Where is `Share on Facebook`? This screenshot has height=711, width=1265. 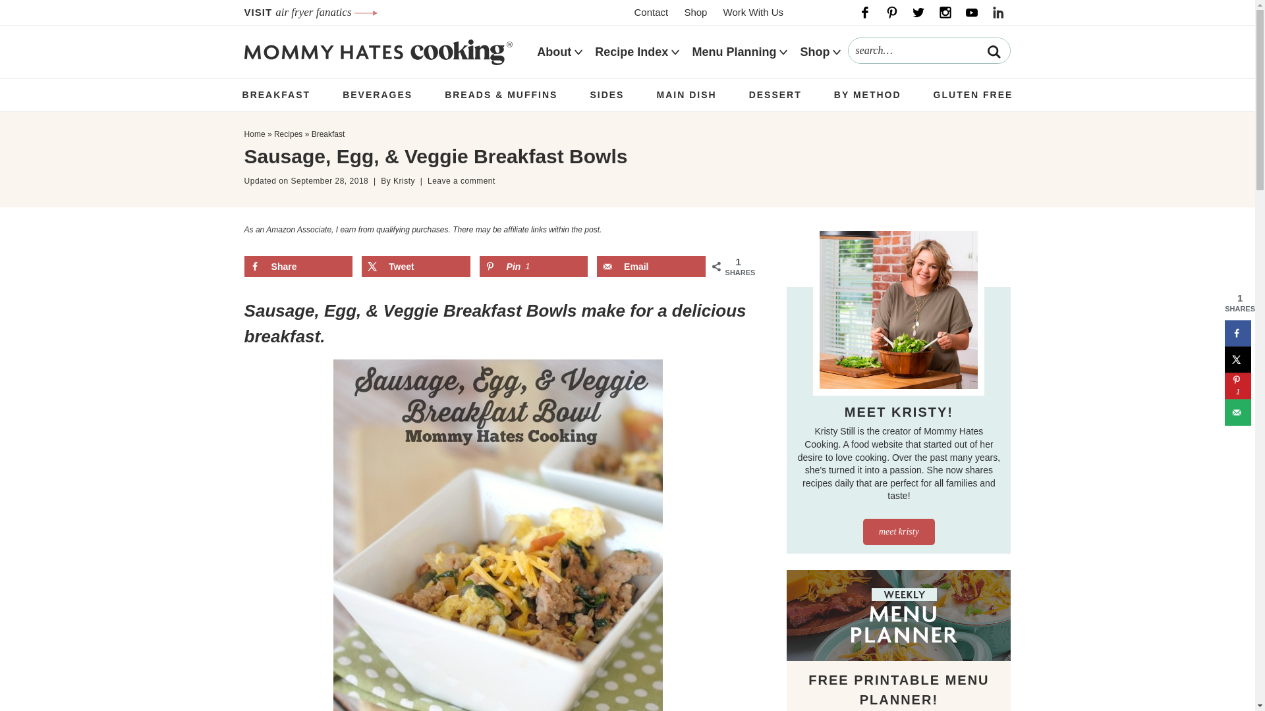 Share on Facebook is located at coordinates (298, 266).